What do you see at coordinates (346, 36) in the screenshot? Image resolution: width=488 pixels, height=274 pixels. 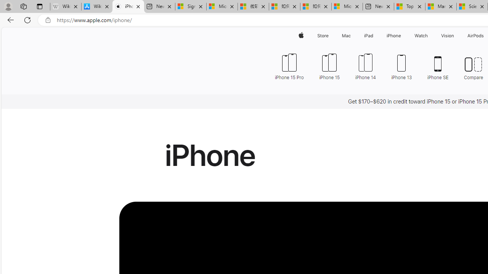 I see `Mac` at bounding box center [346, 36].